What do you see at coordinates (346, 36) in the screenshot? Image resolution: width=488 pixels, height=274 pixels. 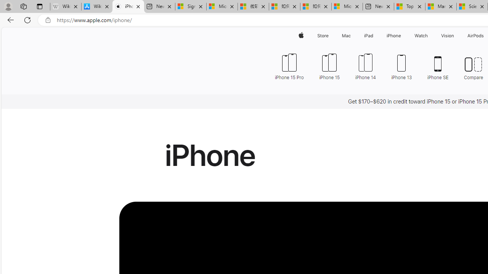 I see `Mac` at bounding box center [346, 36].